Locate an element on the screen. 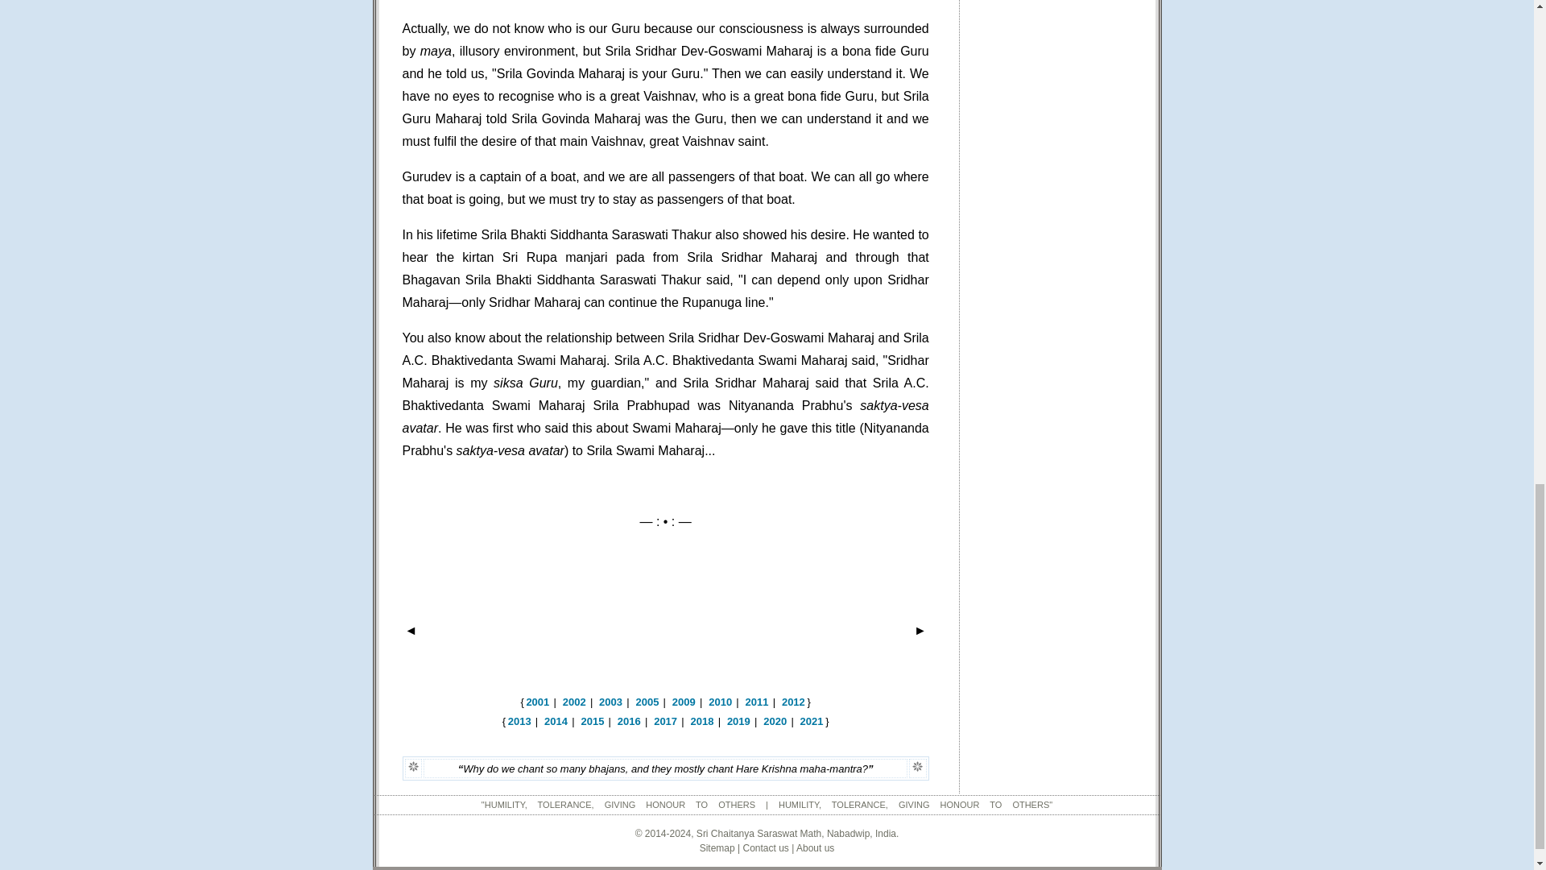 Image resolution: width=1546 pixels, height=870 pixels. Sitemap is located at coordinates (717, 847).